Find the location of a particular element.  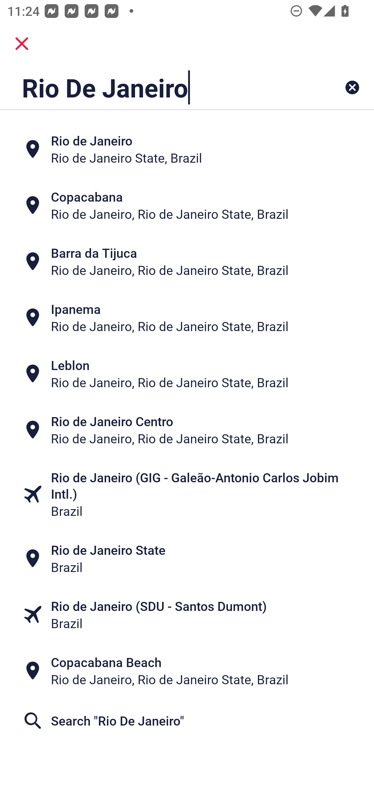

Rio de Janeiro State Brazil is located at coordinates (187, 558).